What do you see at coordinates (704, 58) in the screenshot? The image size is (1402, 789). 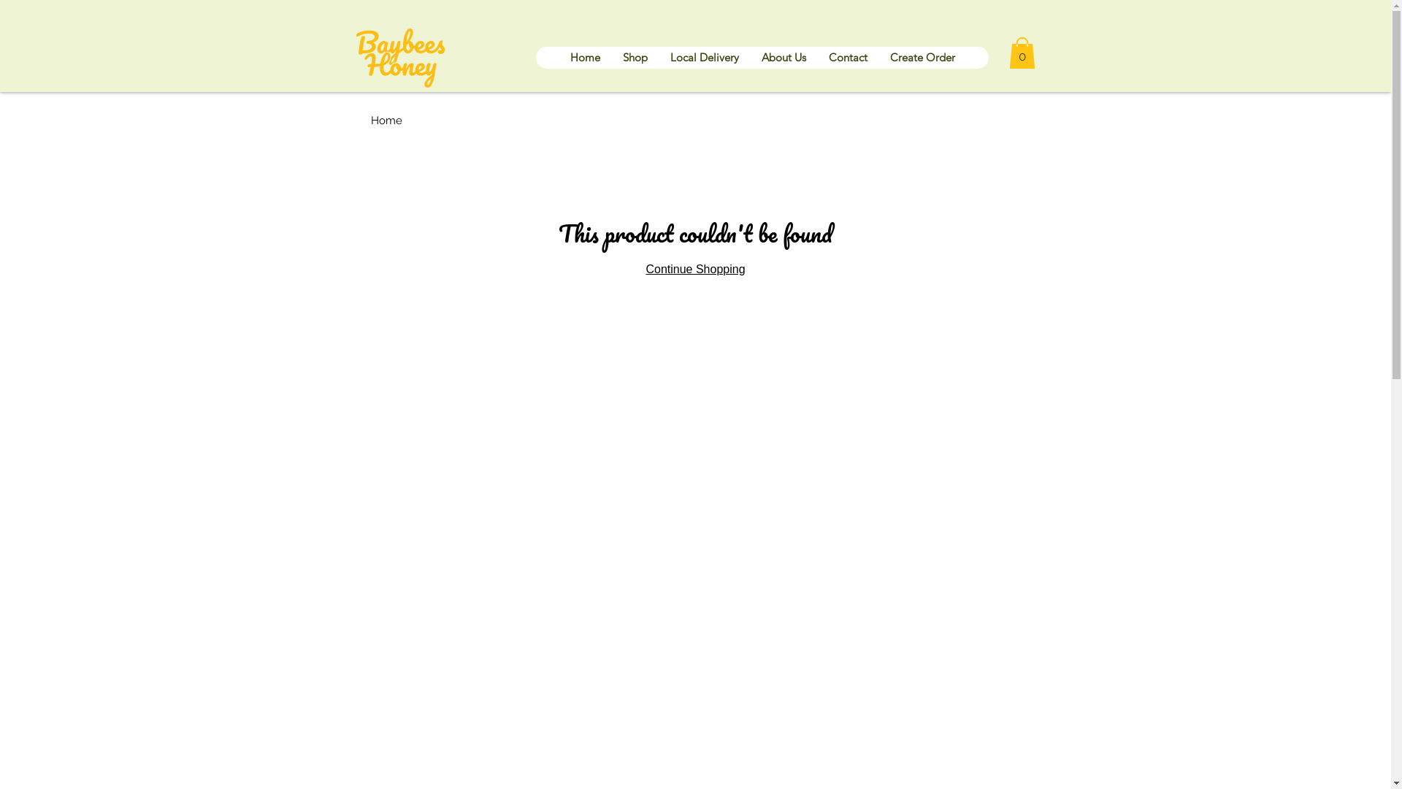 I see `Local Delivery` at bounding box center [704, 58].